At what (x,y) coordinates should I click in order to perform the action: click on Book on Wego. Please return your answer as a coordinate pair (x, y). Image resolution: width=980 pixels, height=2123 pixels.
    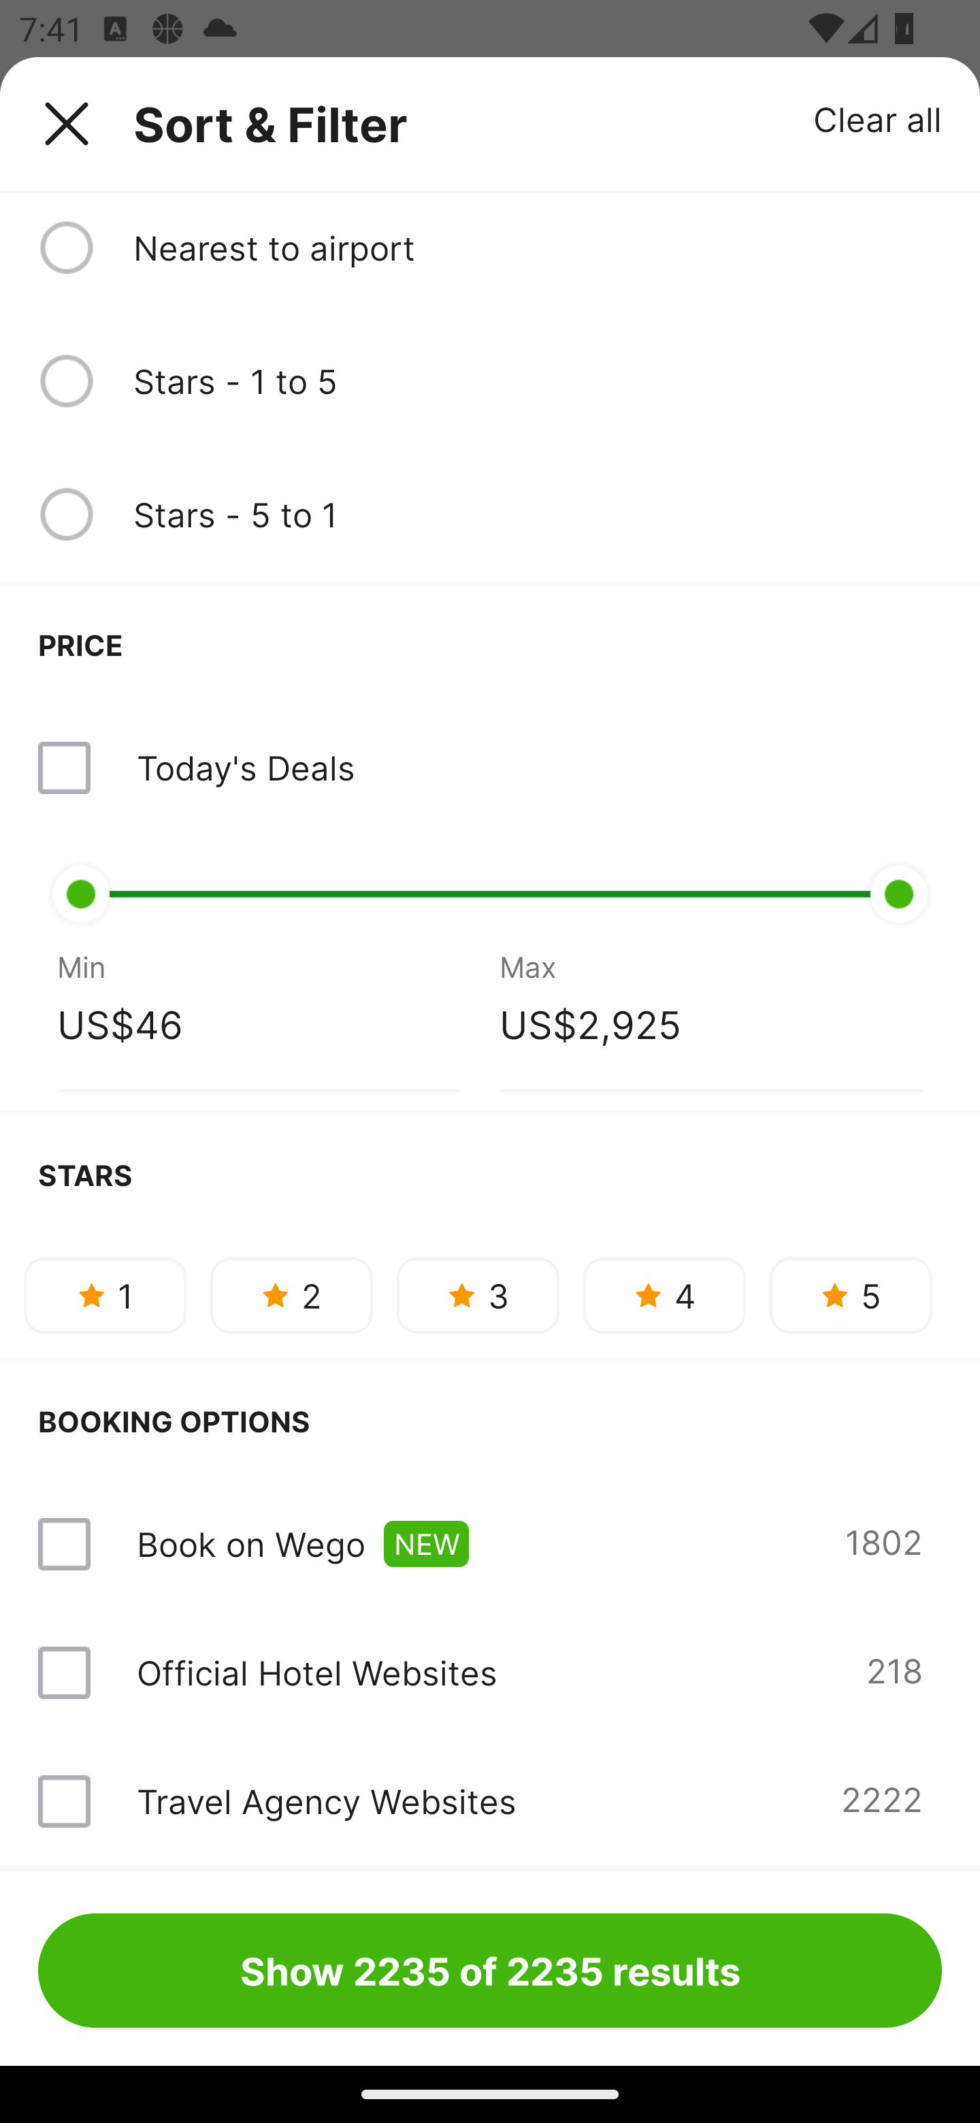
    Looking at the image, I should click on (250, 1543).